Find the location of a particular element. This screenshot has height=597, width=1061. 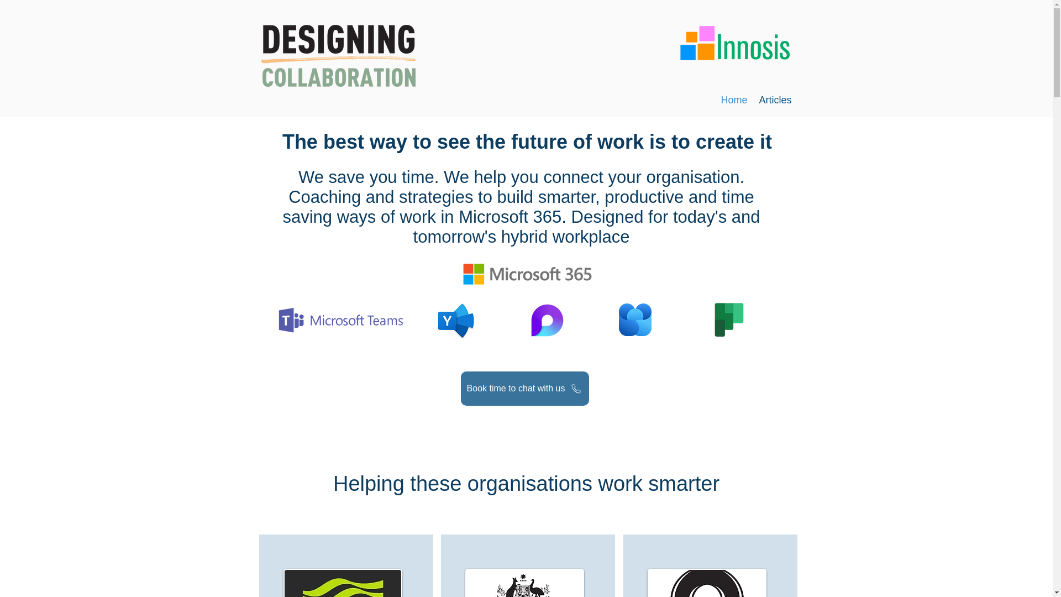

Book time to chat with us is located at coordinates (524, 388).